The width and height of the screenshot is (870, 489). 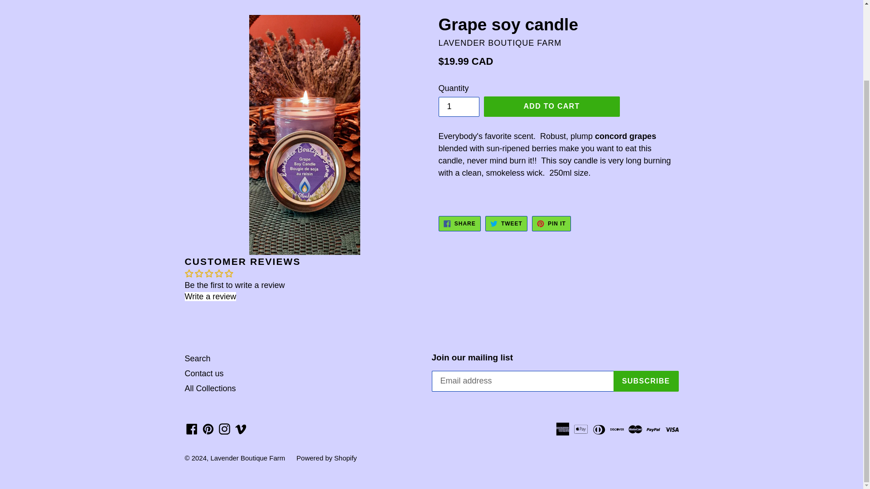 I want to click on Pin on Pinterest, so click(x=551, y=224).